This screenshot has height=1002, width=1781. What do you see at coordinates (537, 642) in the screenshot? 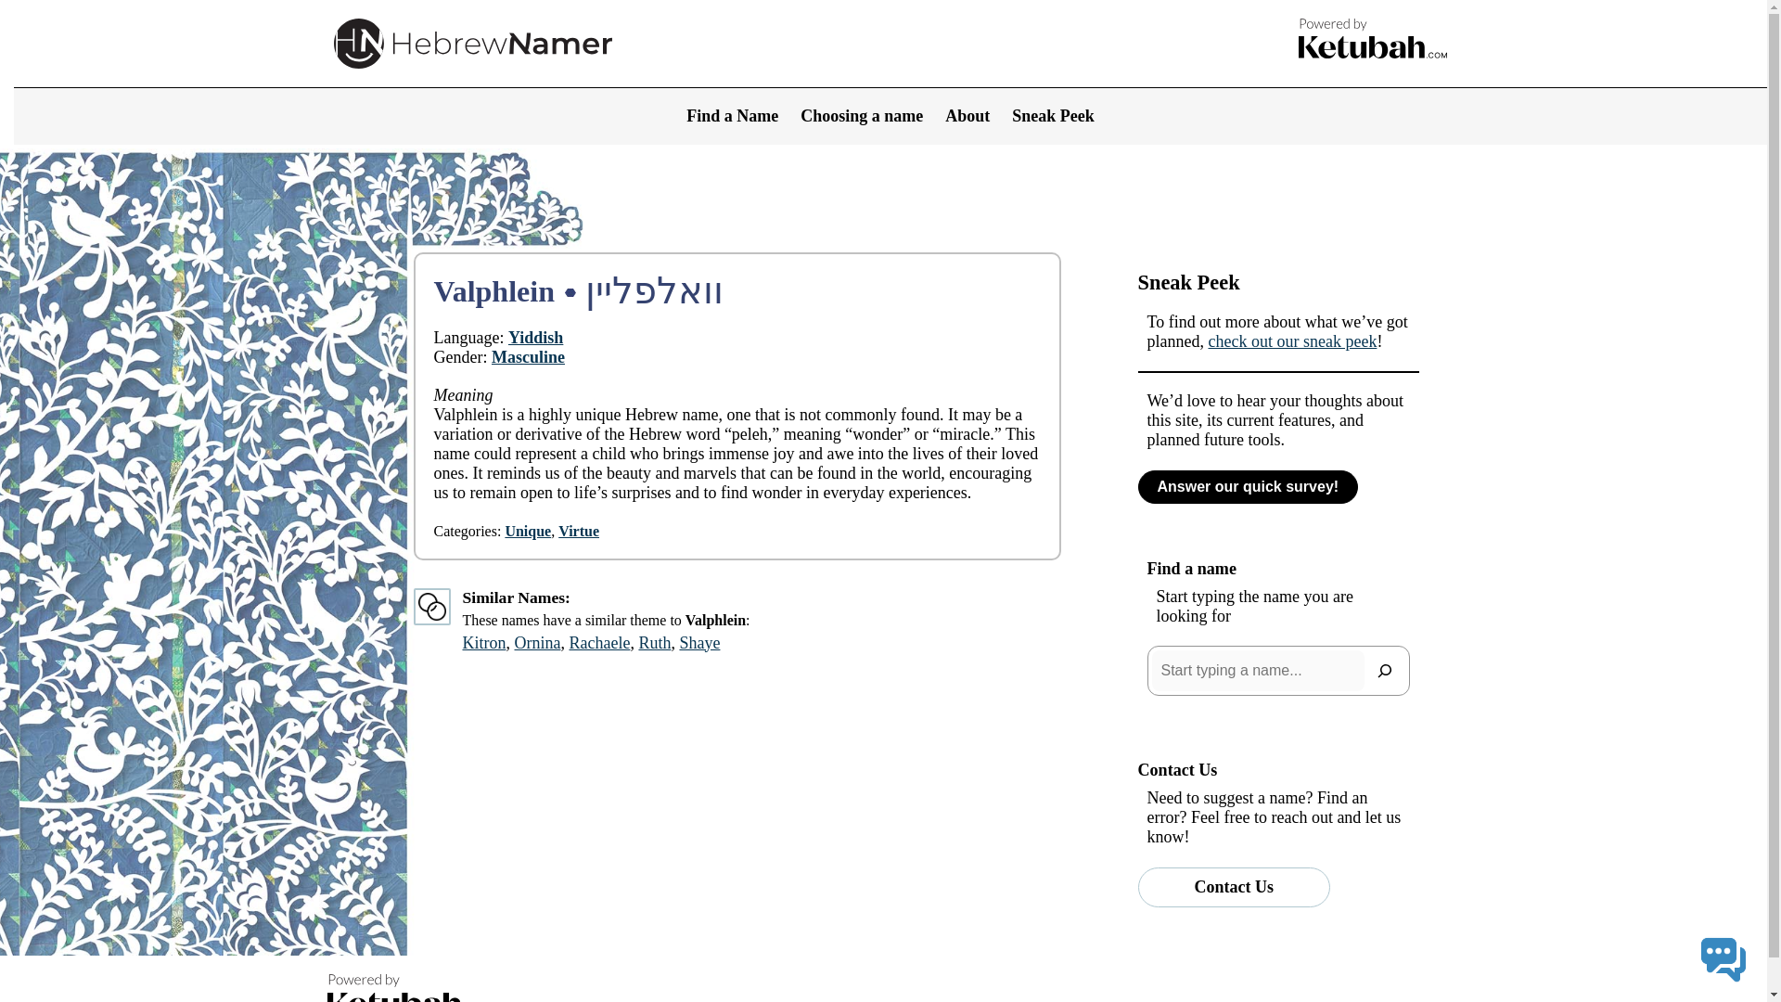
I see `Ornina` at bounding box center [537, 642].